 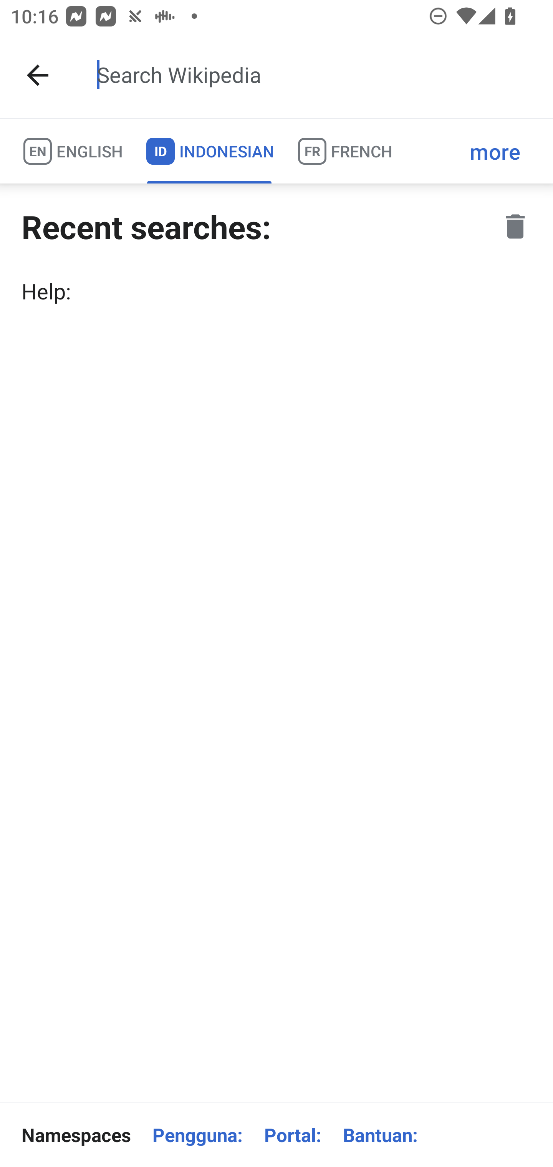 I want to click on FR FRENCH, so click(x=344, y=151).